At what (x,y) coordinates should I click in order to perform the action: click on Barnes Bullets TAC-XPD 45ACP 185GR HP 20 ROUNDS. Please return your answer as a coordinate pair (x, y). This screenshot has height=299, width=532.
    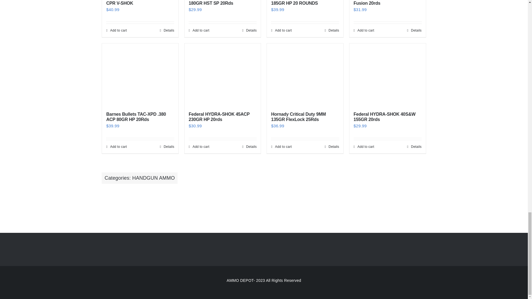
    Looking at the image, I should click on (303, 3).